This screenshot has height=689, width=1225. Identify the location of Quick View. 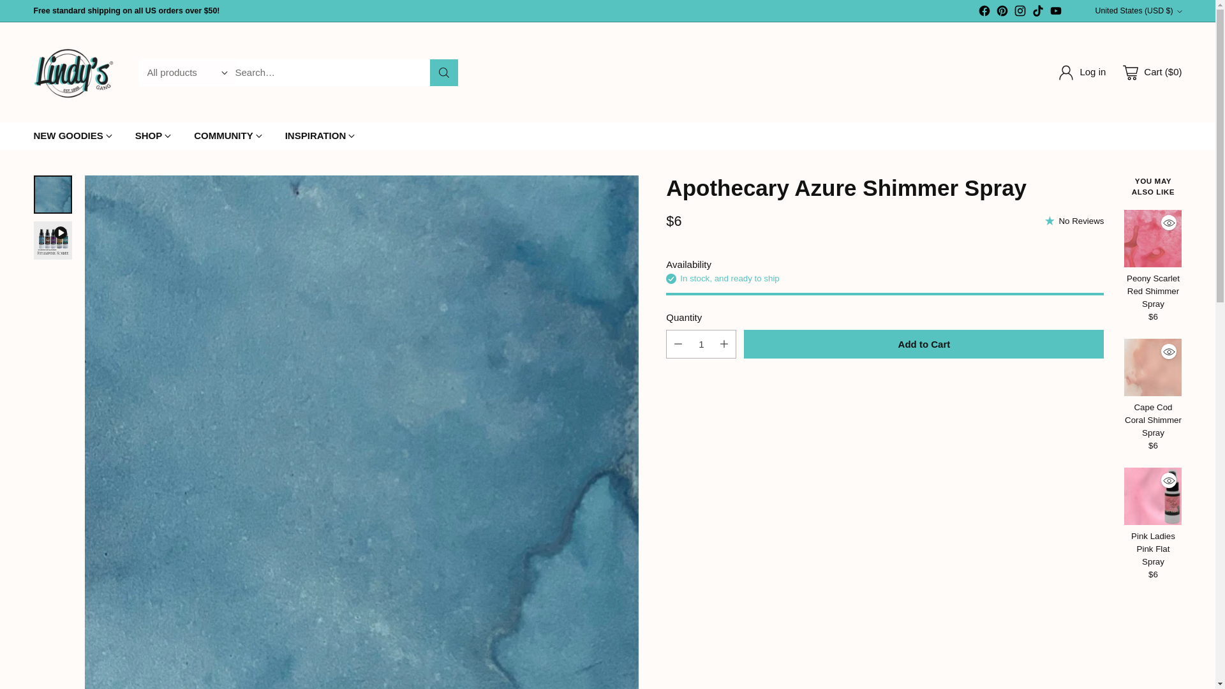
(1169, 222).